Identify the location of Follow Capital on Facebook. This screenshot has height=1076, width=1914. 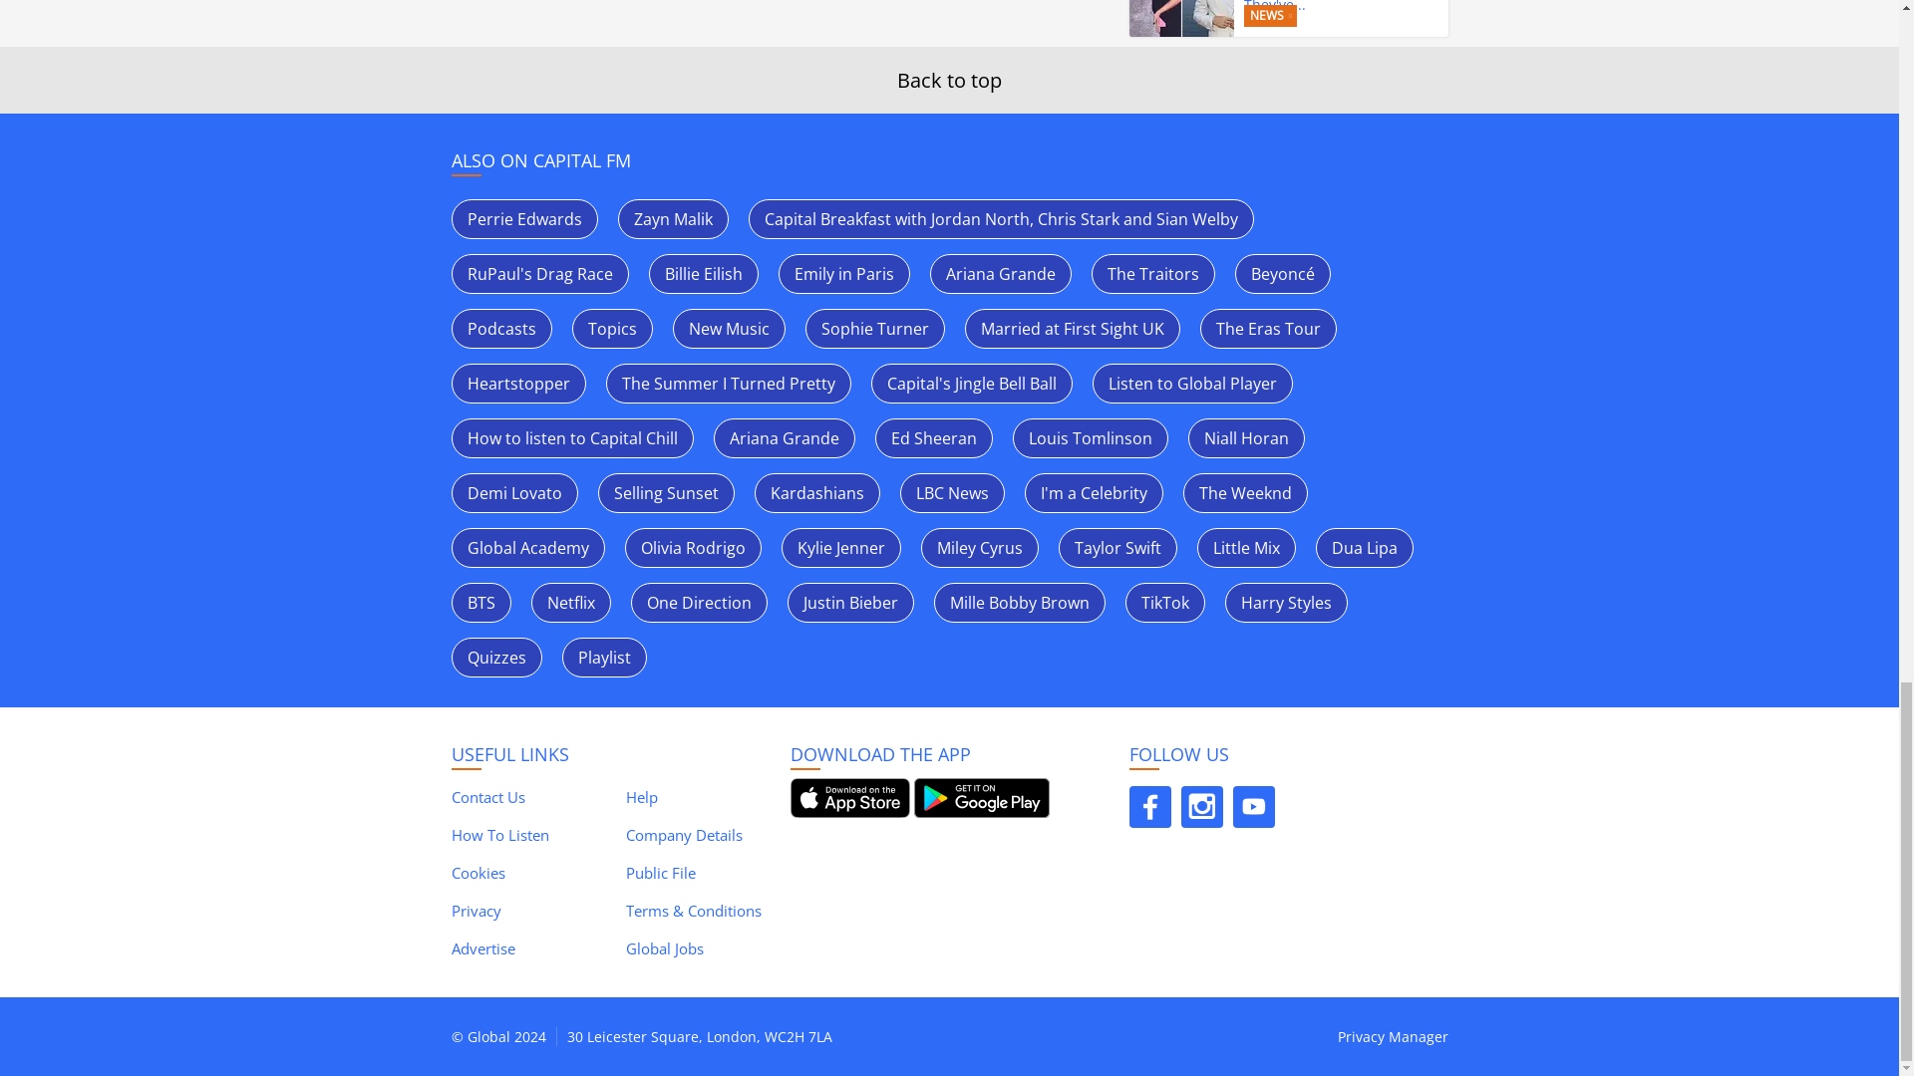
(1148, 807).